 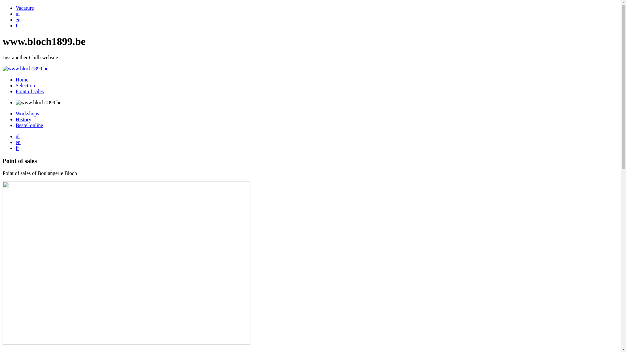 I want to click on www.bloch1899.be, so click(x=25, y=68).